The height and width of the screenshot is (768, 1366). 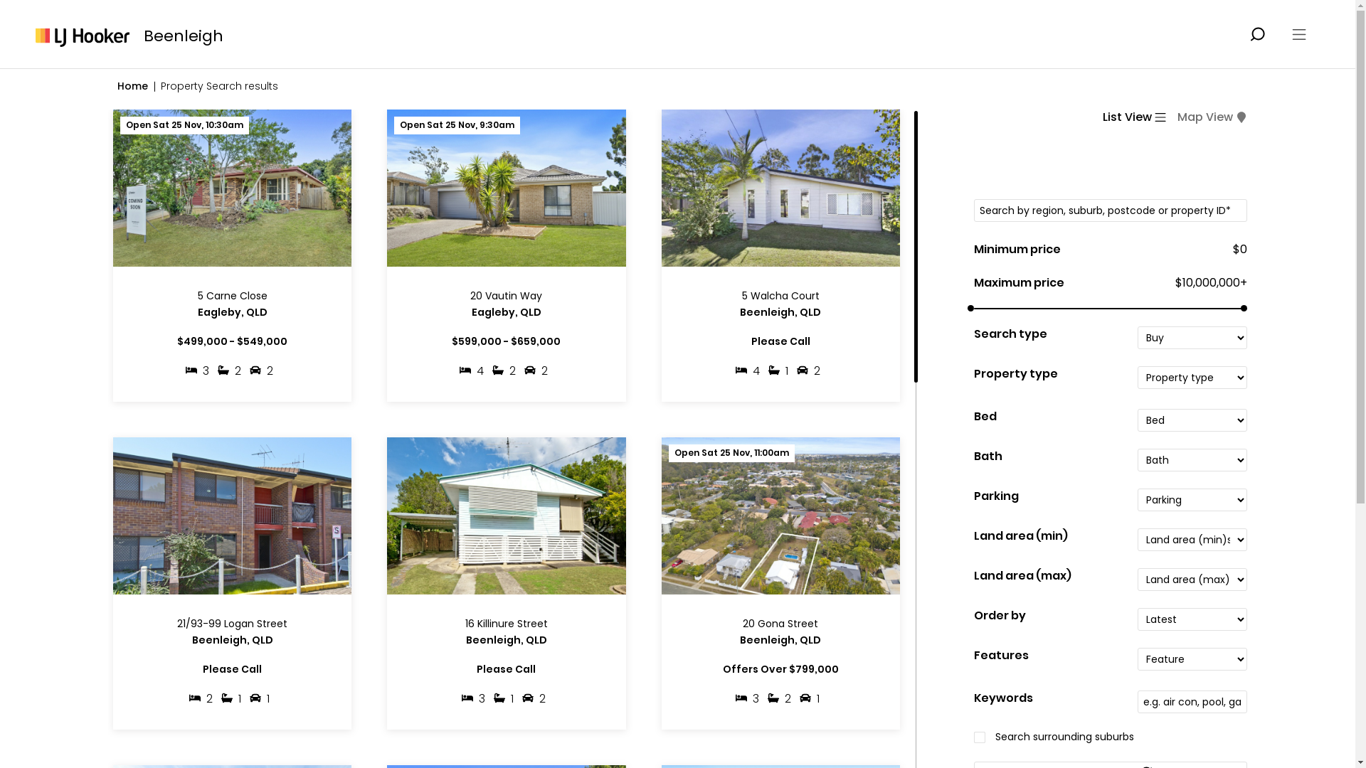 What do you see at coordinates (1134, 117) in the screenshot?
I see `List View` at bounding box center [1134, 117].